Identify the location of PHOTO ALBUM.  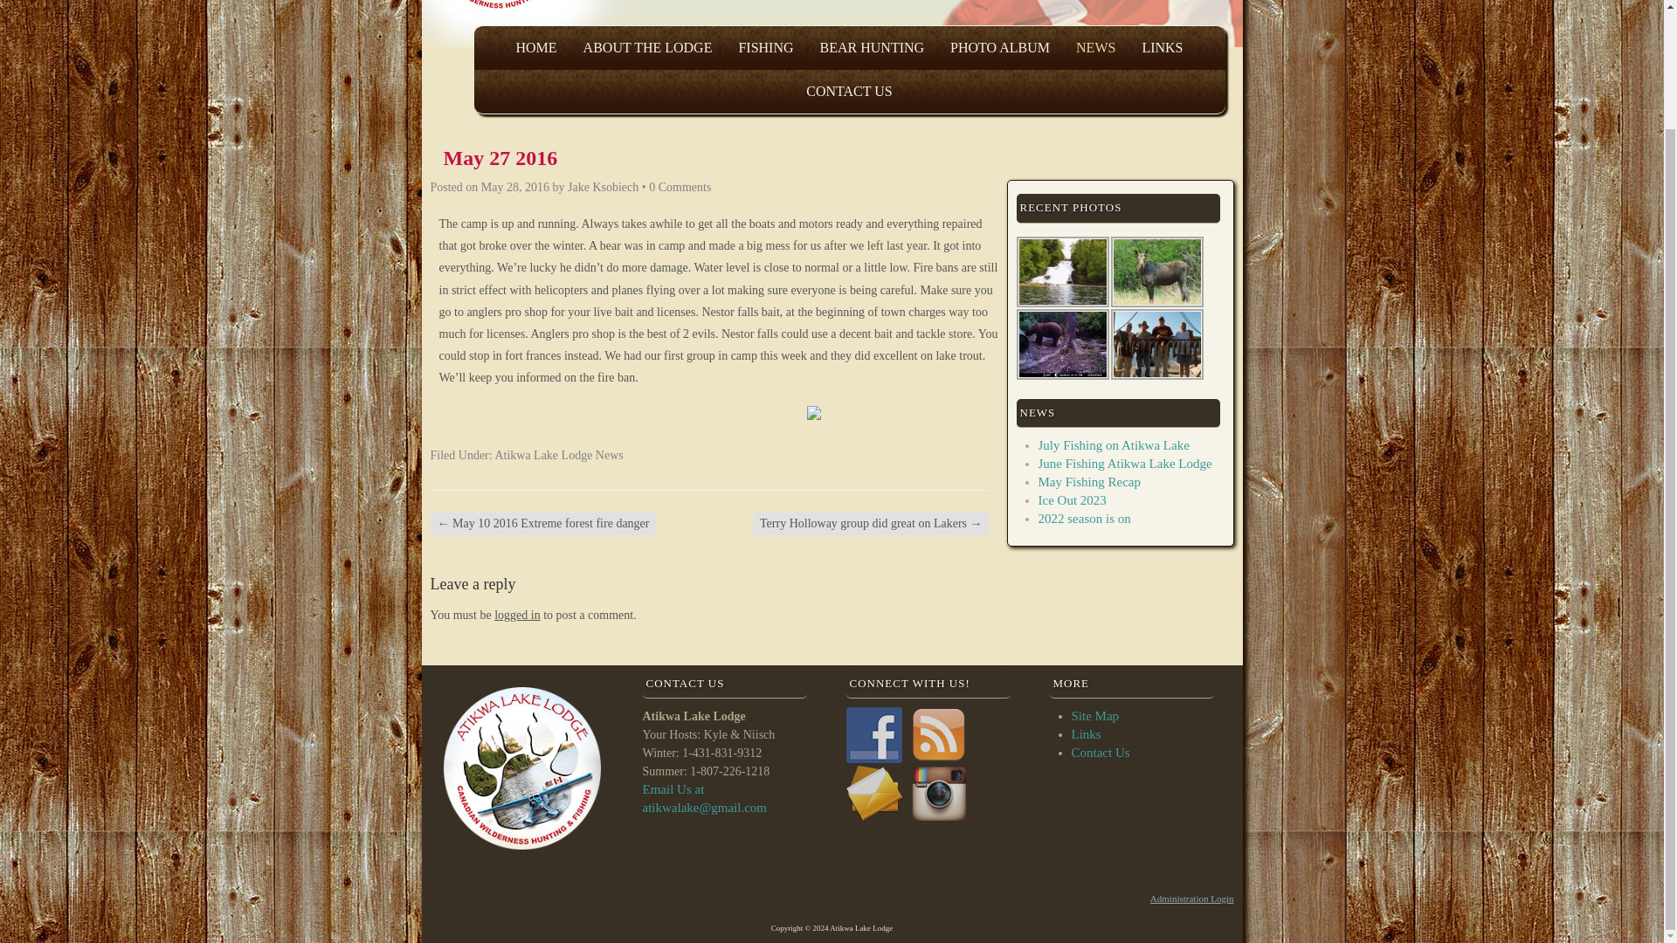
(1000, 47).